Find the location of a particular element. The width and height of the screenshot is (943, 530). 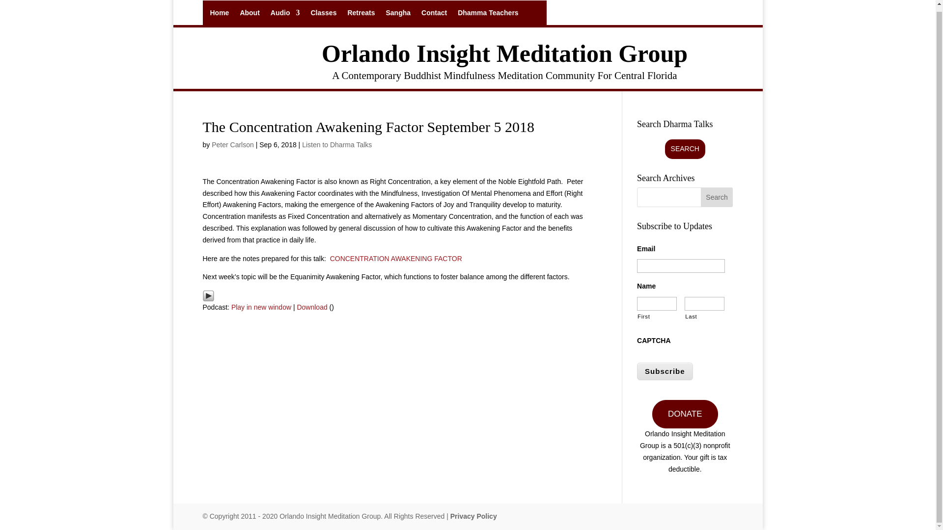

Download is located at coordinates (312, 307).